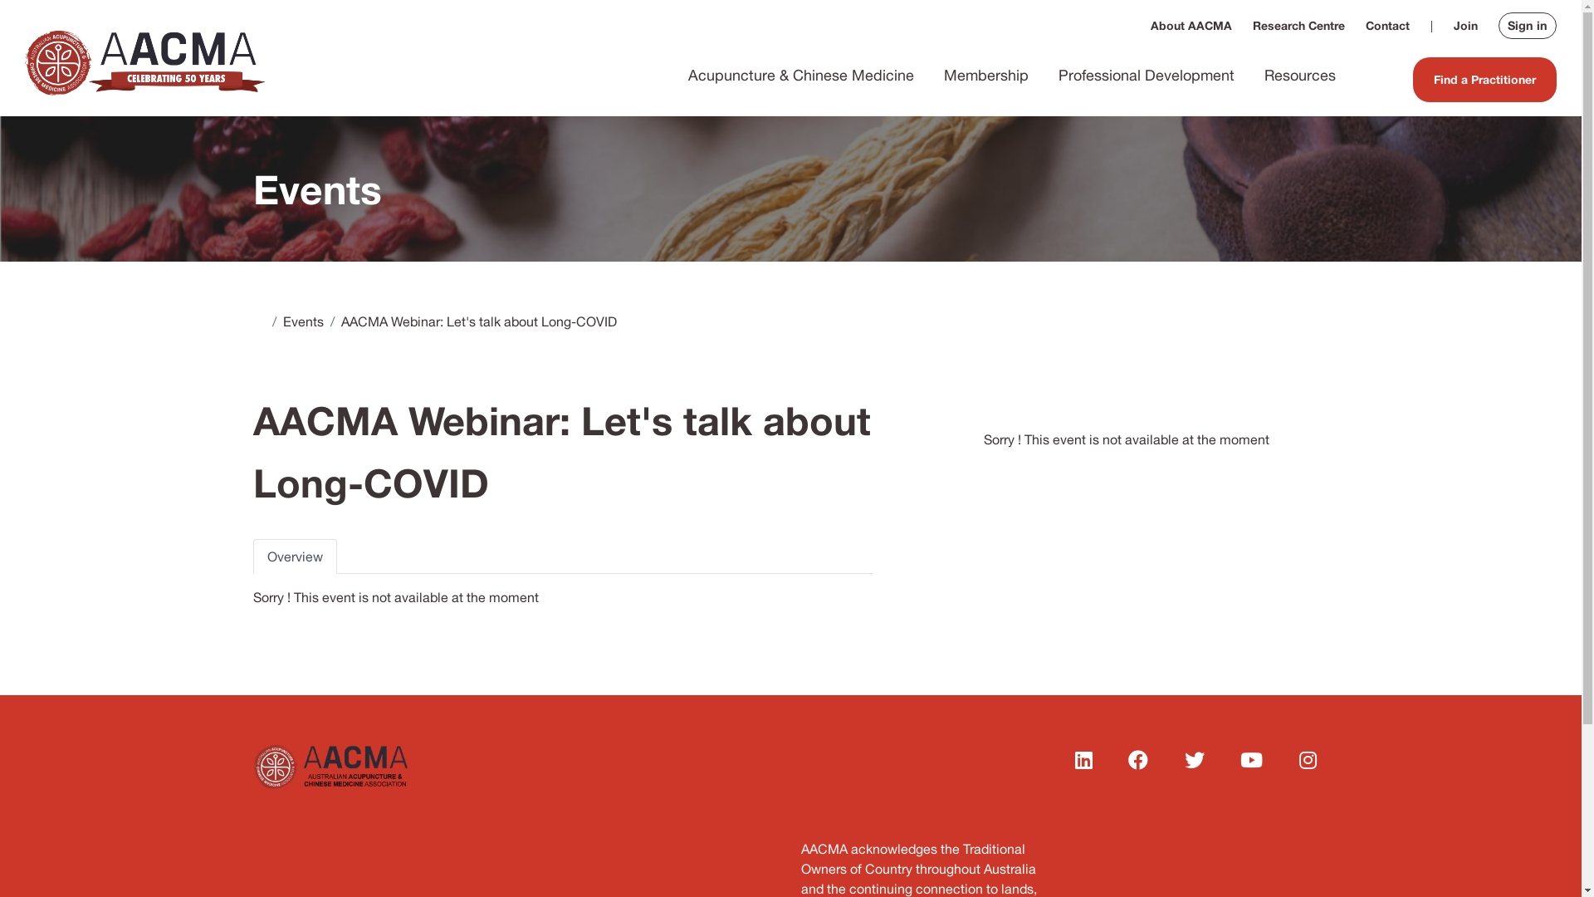 The image size is (1594, 897). Describe the element at coordinates (1300, 76) in the screenshot. I see `Resources` at that location.